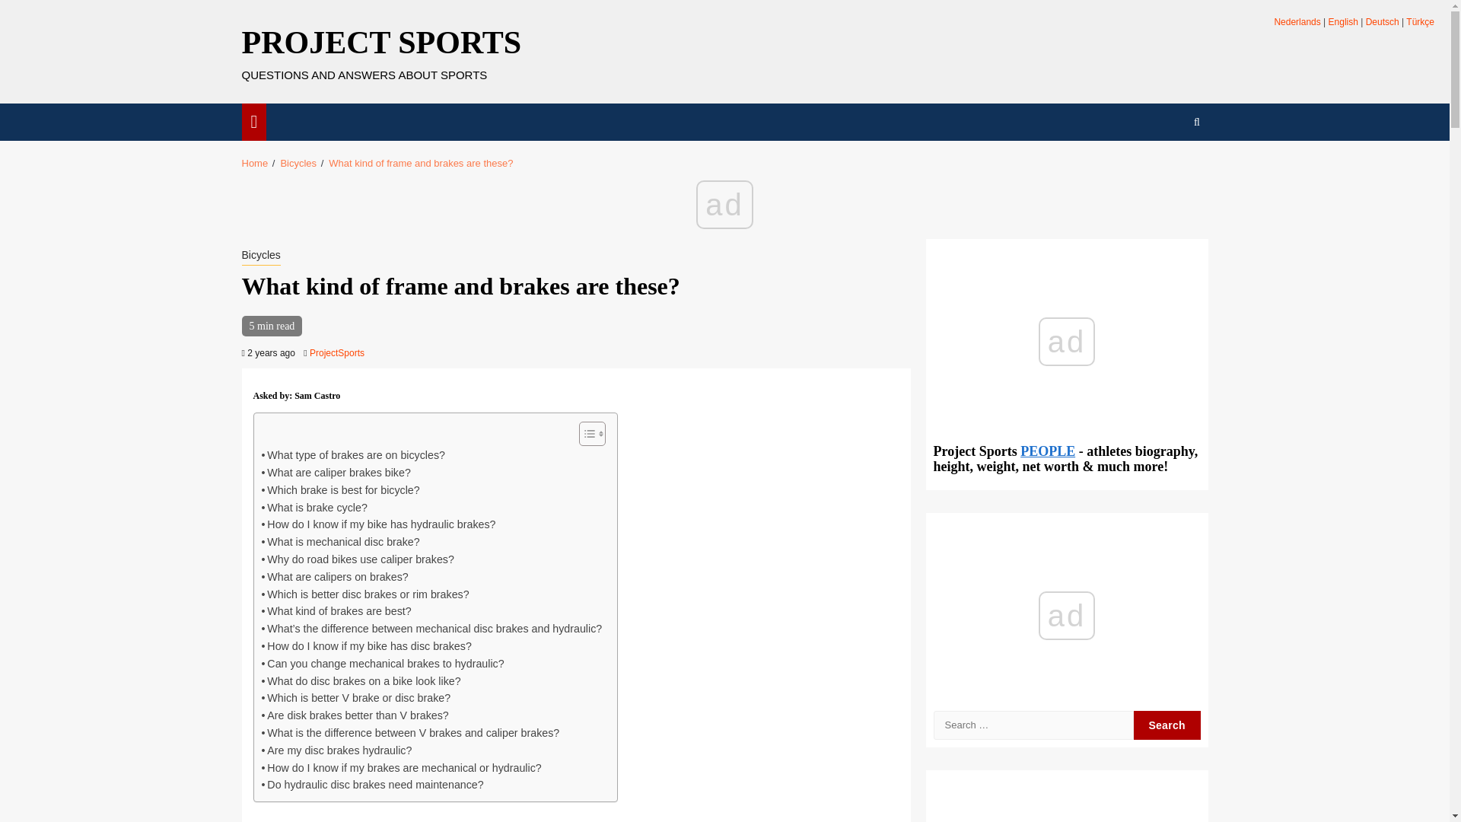  I want to click on How do I know if my brakes are mechanical or hydraulic?, so click(402, 767).